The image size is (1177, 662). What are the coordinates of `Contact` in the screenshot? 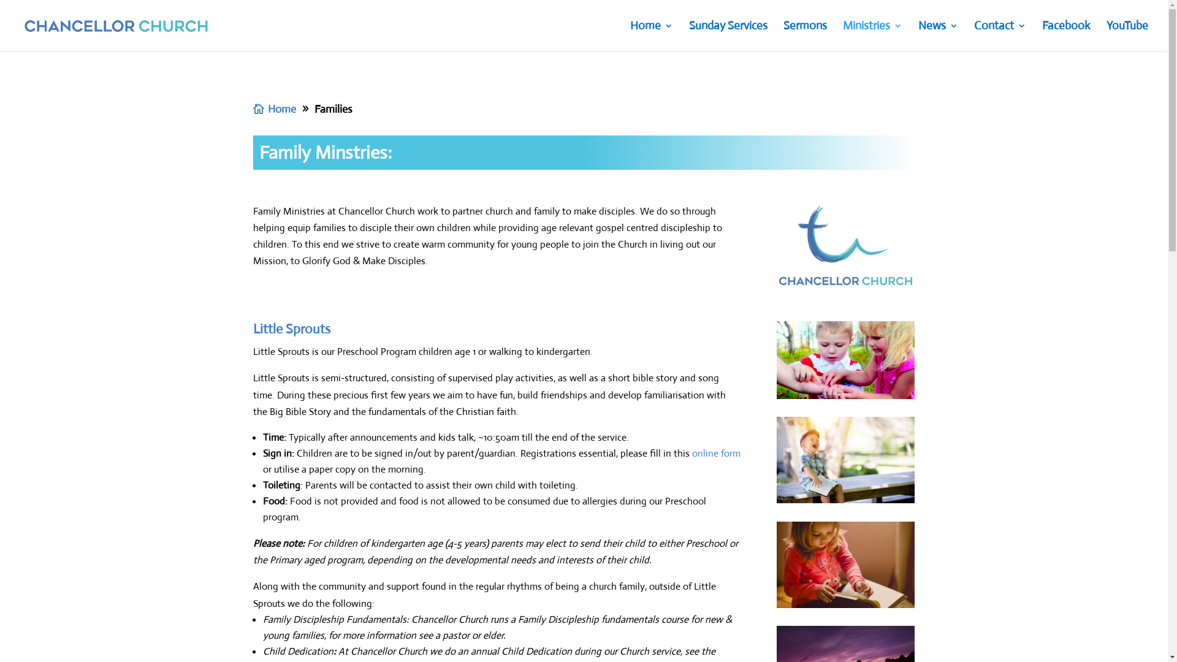 It's located at (1000, 37).